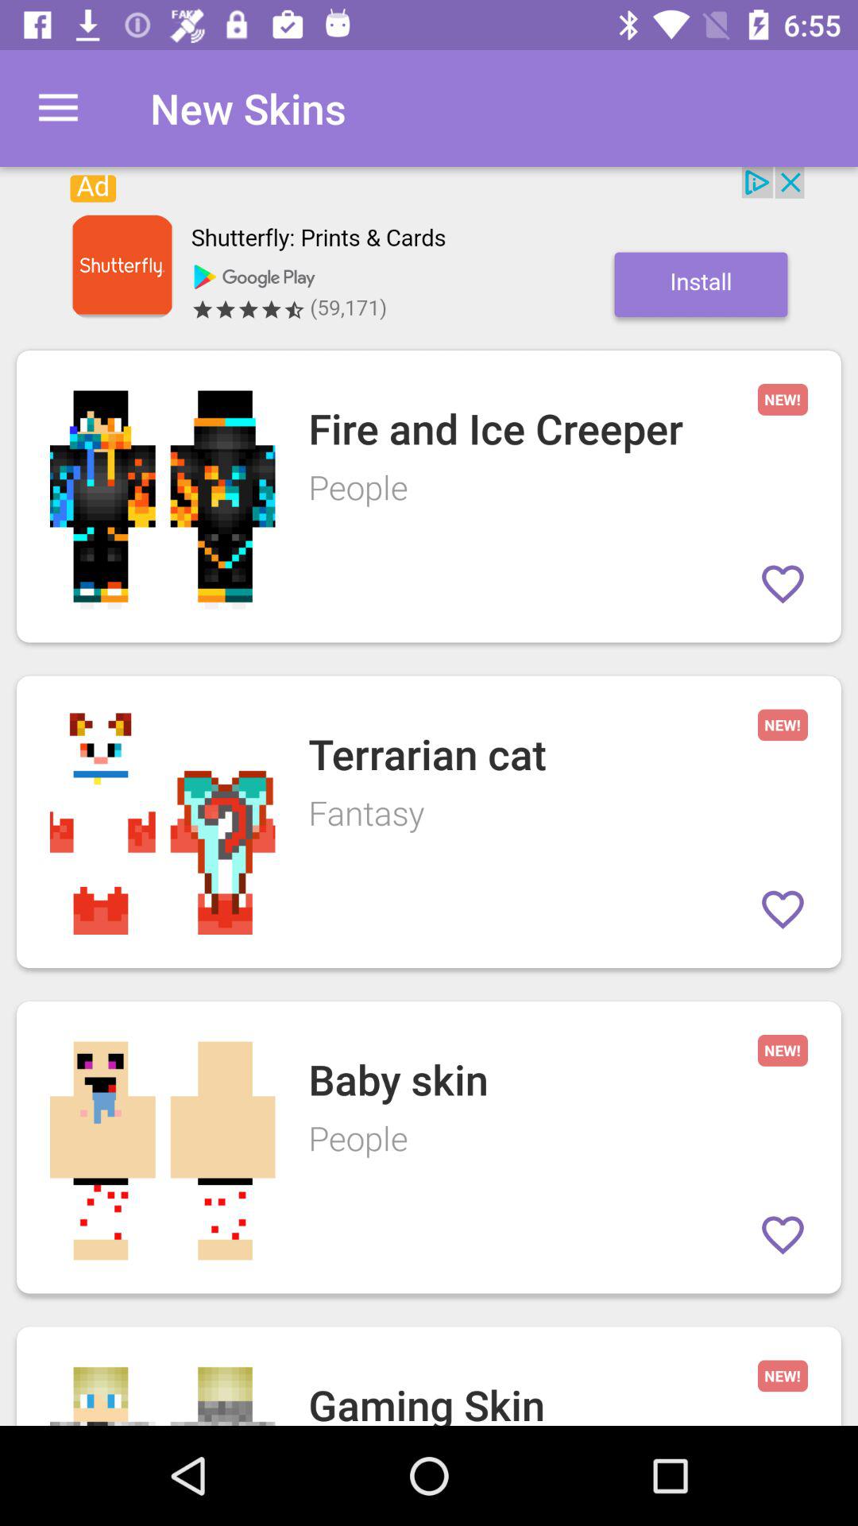  Describe the element at coordinates (783, 909) in the screenshot. I see `add terrarian cat skin as a favorite` at that location.